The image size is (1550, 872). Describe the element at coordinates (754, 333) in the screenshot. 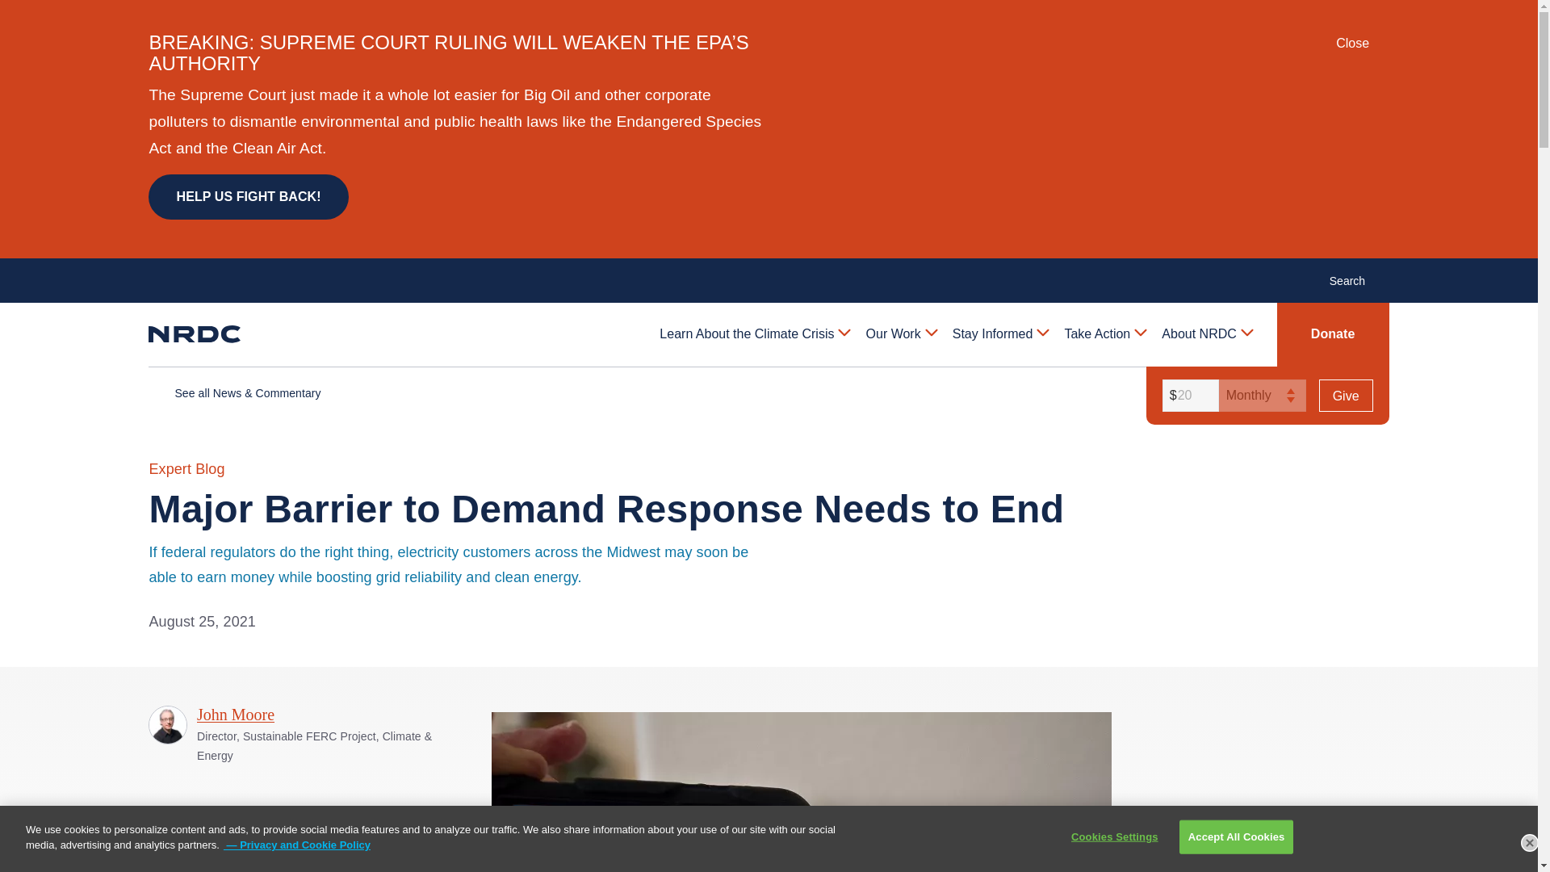

I see `Learn About the Climate Crisis` at that location.